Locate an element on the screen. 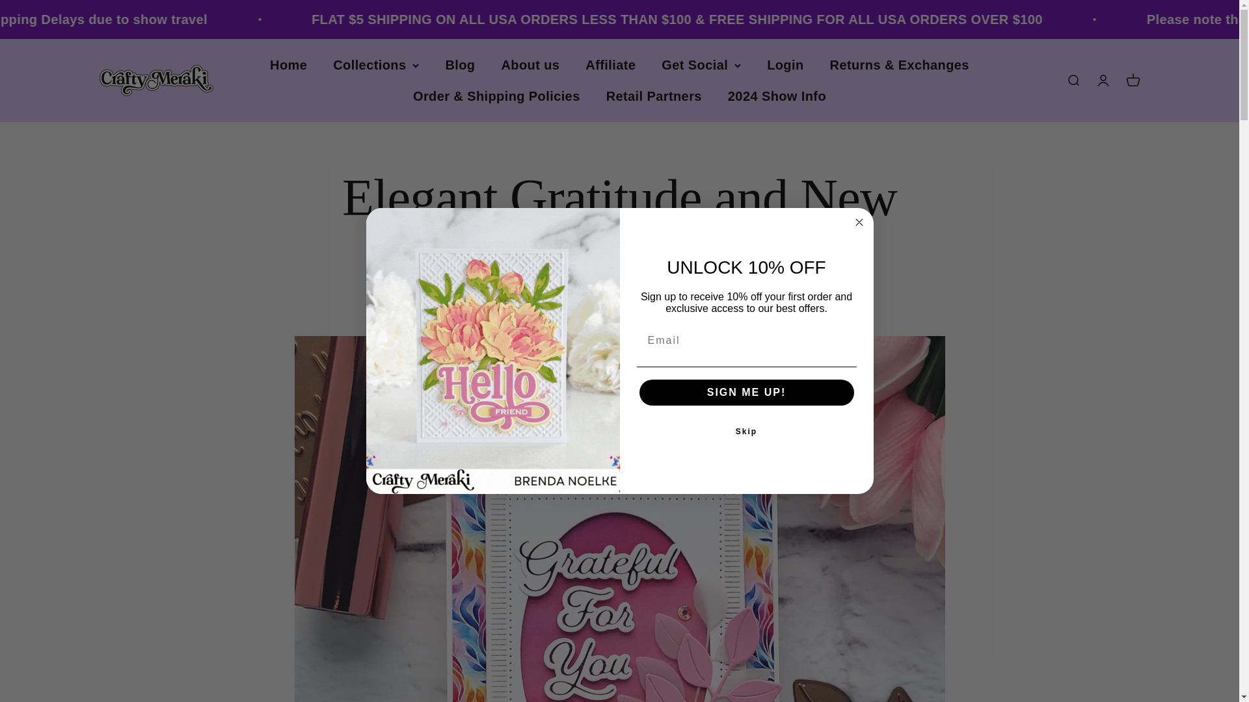 The image size is (1249, 702). Blog is located at coordinates (459, 65).